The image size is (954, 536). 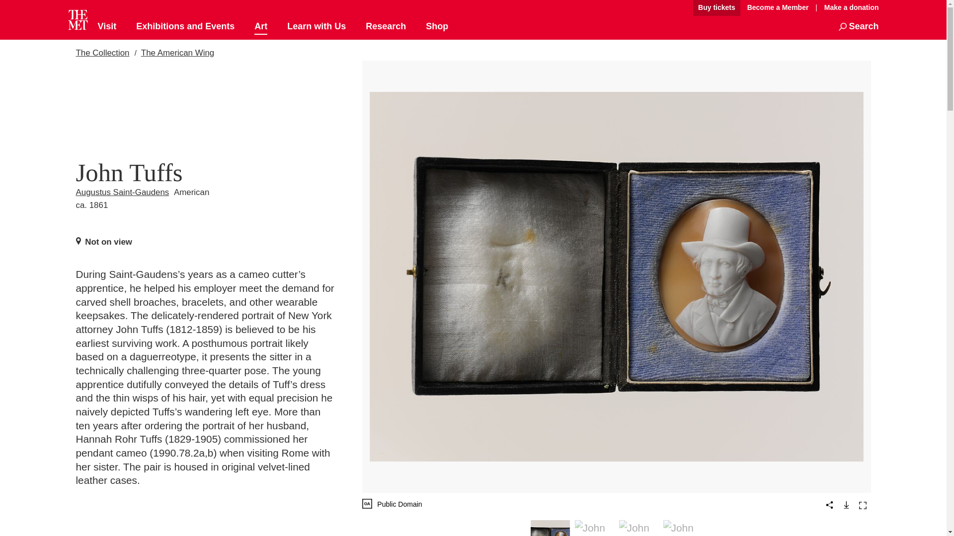 I want to click on Search, so click(x=859, y=27).